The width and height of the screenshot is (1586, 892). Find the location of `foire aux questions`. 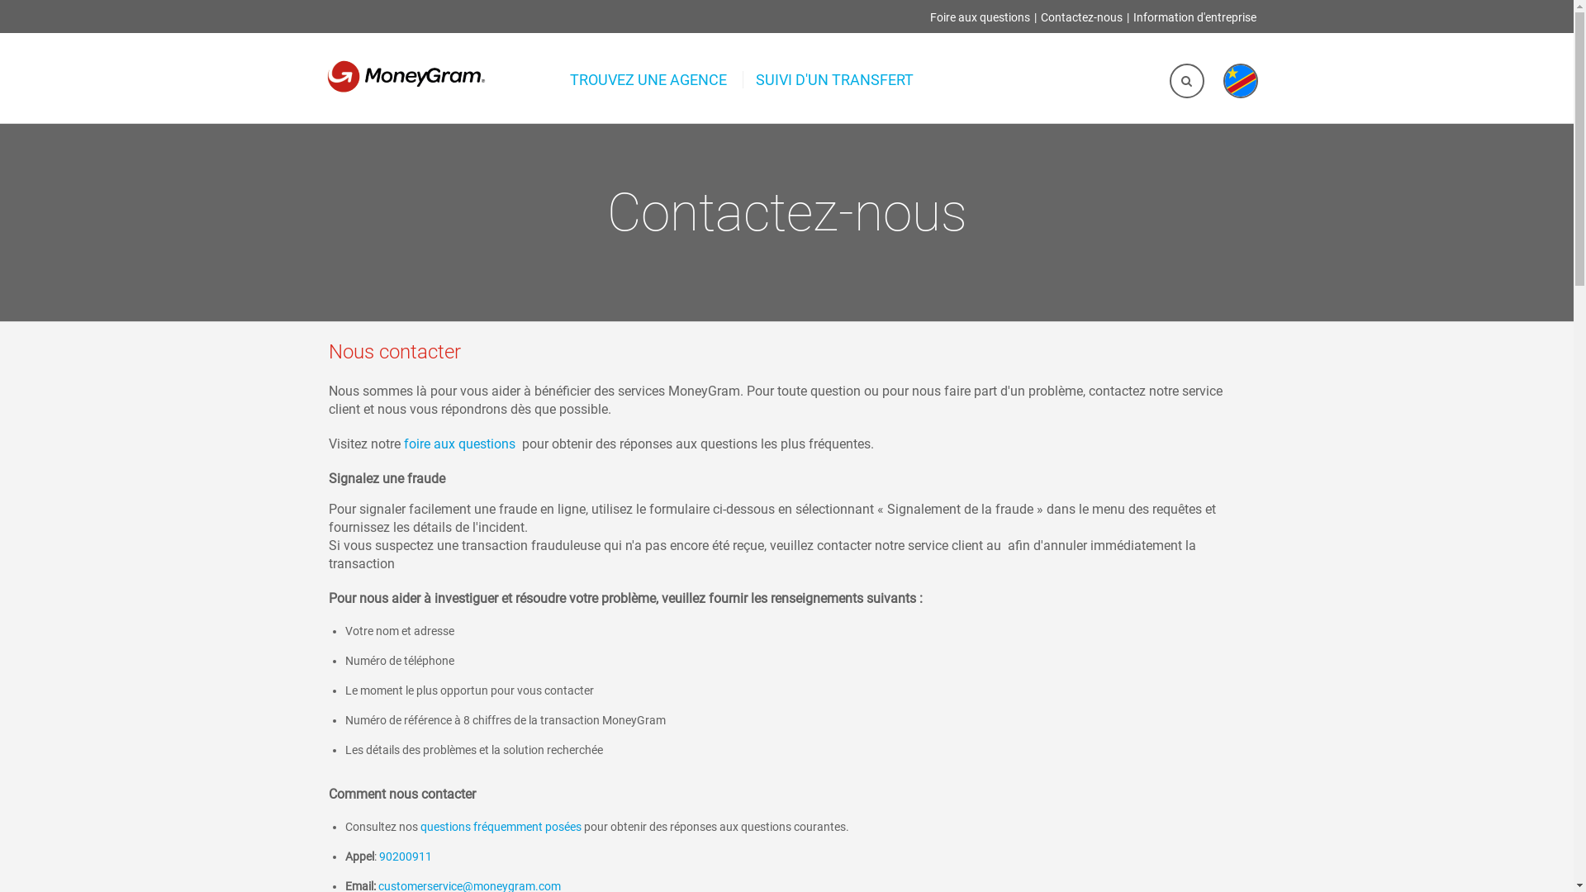

foire aux questions is located at coordinates (459, 444).